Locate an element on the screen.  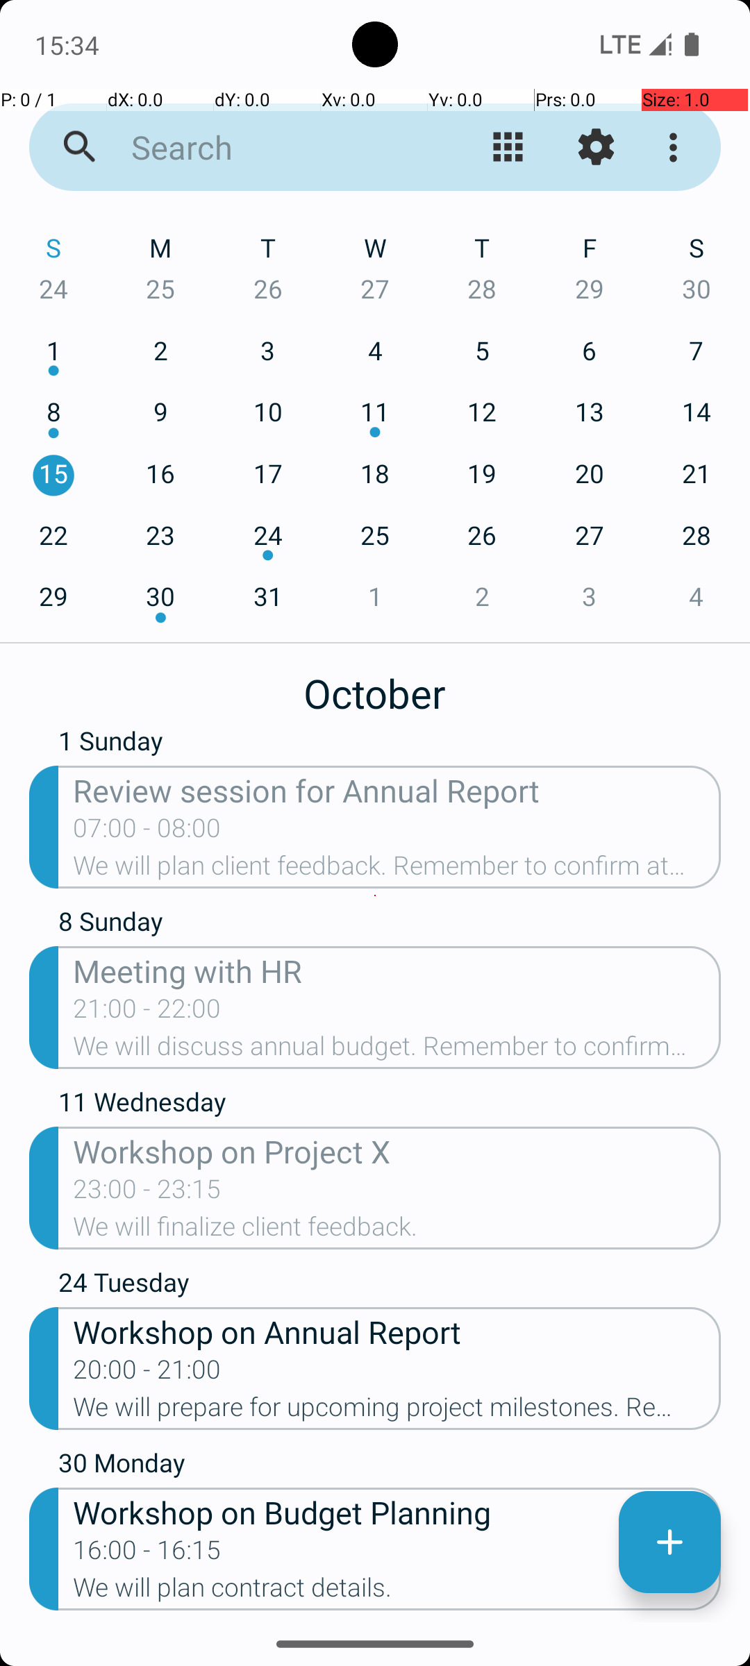
We will plan client feedback. Remember to confirm attendance. is located at coordinates (397, 870).